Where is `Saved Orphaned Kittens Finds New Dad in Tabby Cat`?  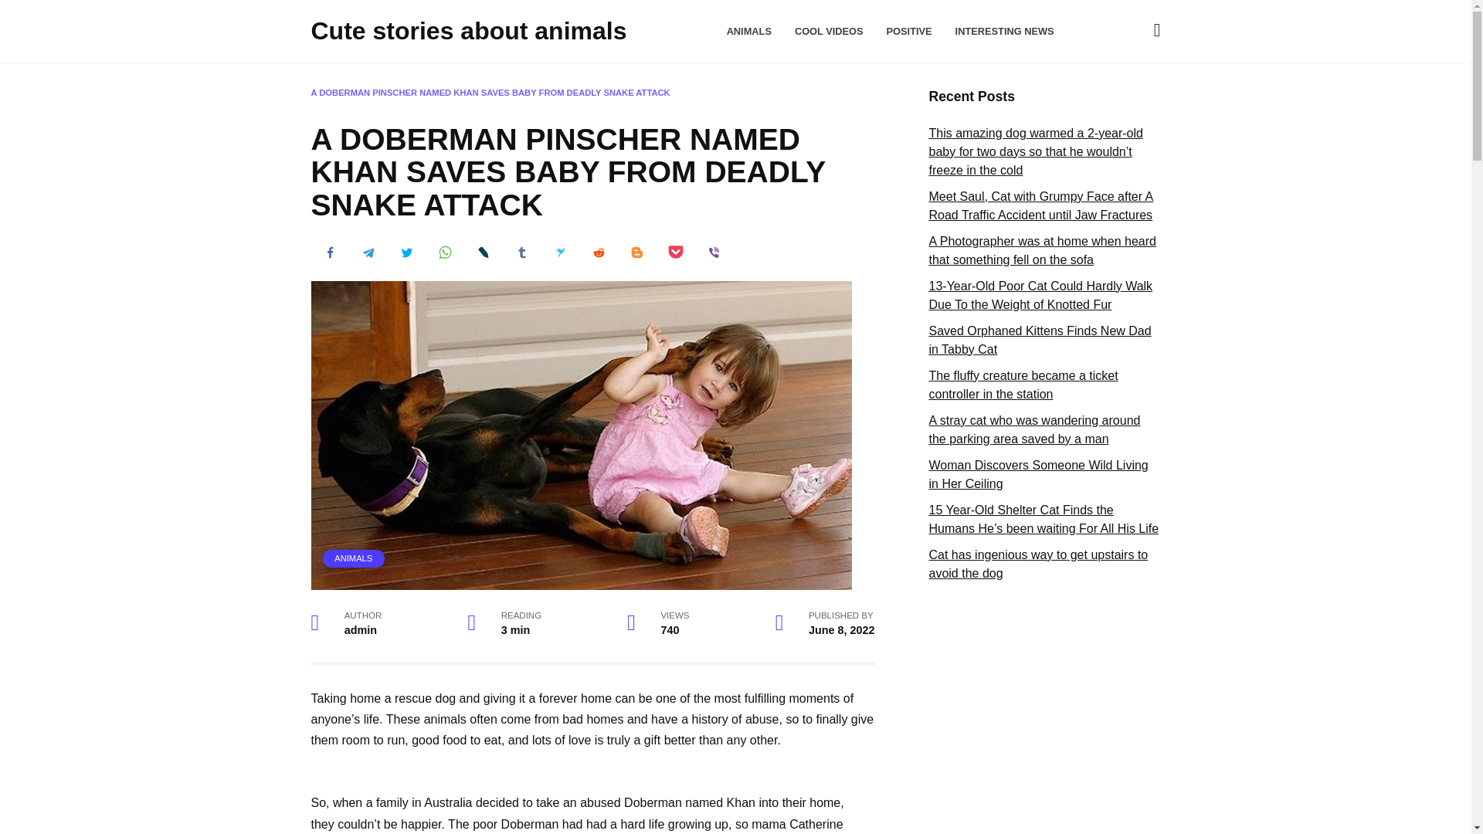
Saved Orphaned Kittens Finds New Dad in Tabby Cat is located at coordinates (1039, 340).